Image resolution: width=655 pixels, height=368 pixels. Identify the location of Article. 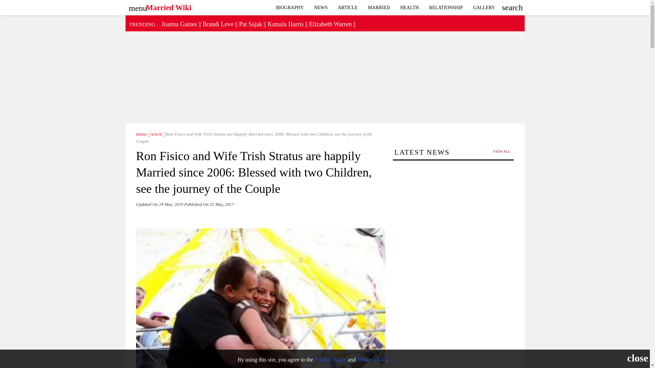
(155, 134).